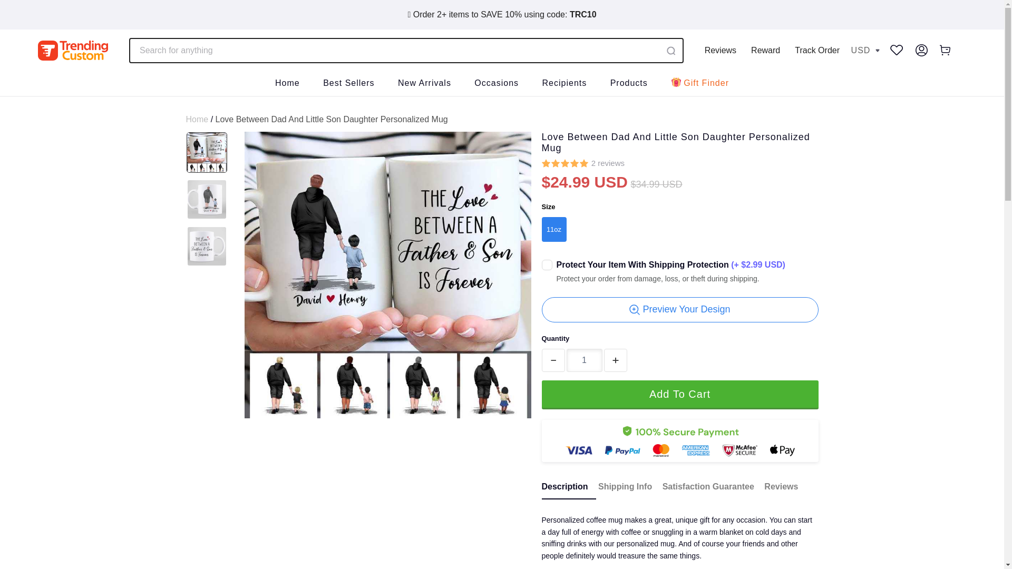 The width and height of the screenshot is (1012, 569). Describe the element at coordinates (817, 50) in the screenshot. I see `Track Order` at that location.